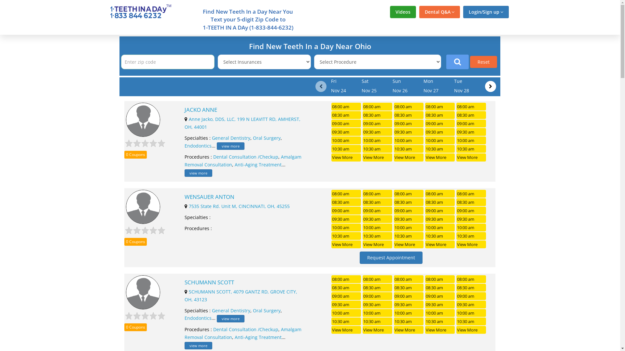 The image size is (625, 351). Describe the element at coordinates (409, 296) in the screenshot. I see `09:00 am` at that location.